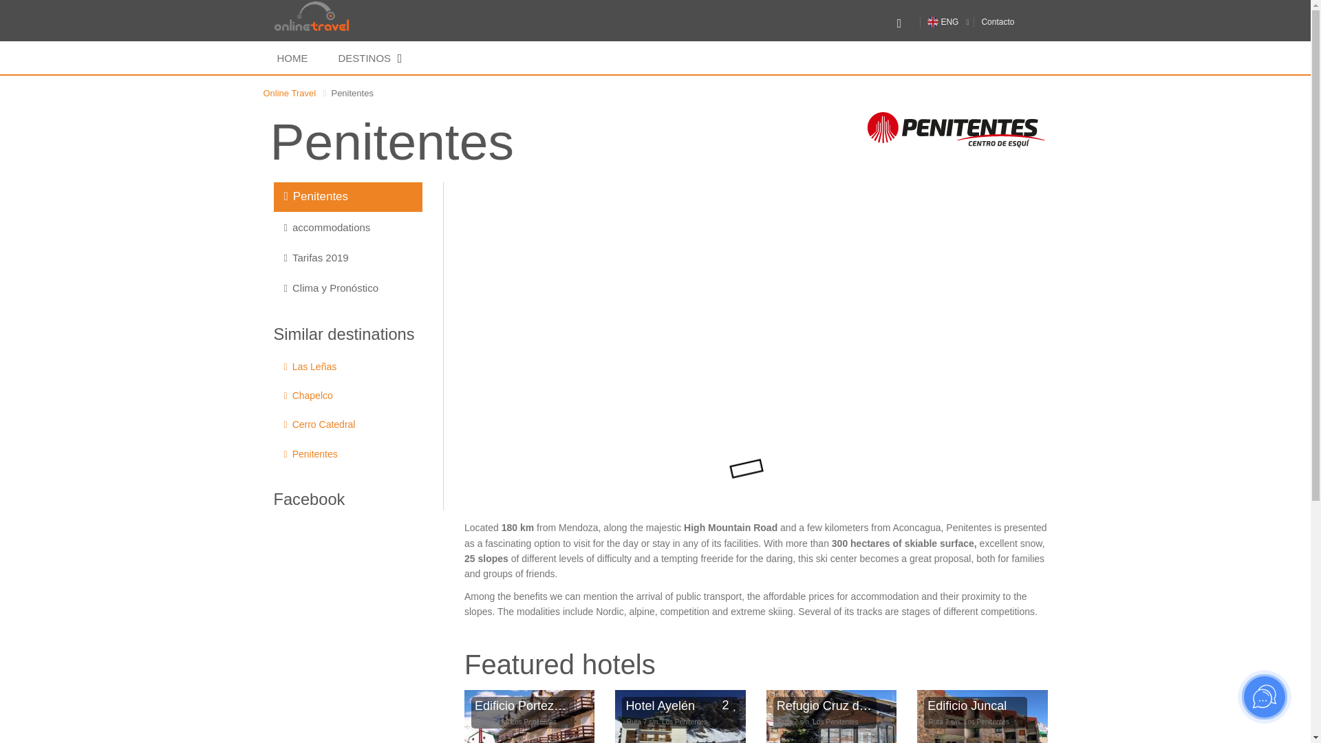  What do you see at coordinates (956, 129) in the screenshot?
I see `Penitentes` at bounding box center [956, 129].